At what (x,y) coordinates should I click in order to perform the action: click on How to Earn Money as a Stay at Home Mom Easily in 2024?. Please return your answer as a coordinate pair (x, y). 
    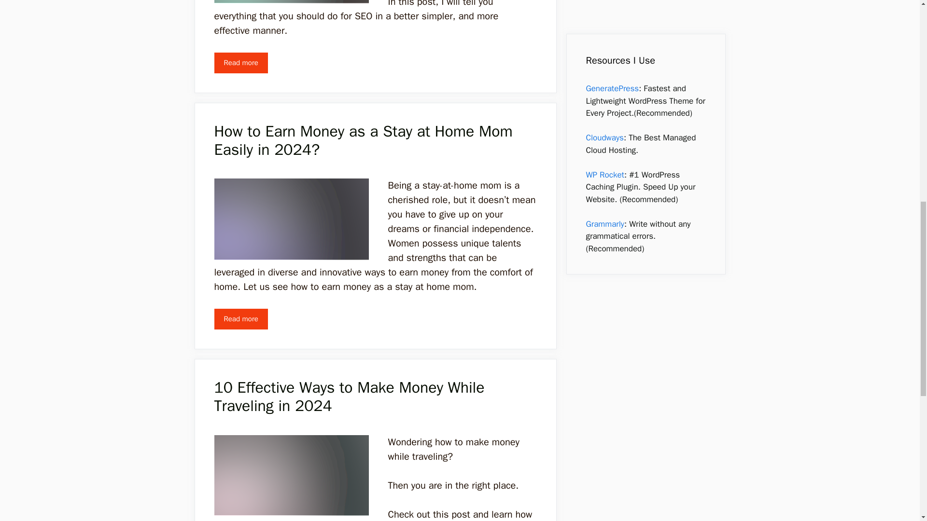
    Looking at the image, I should click on (363, 140).